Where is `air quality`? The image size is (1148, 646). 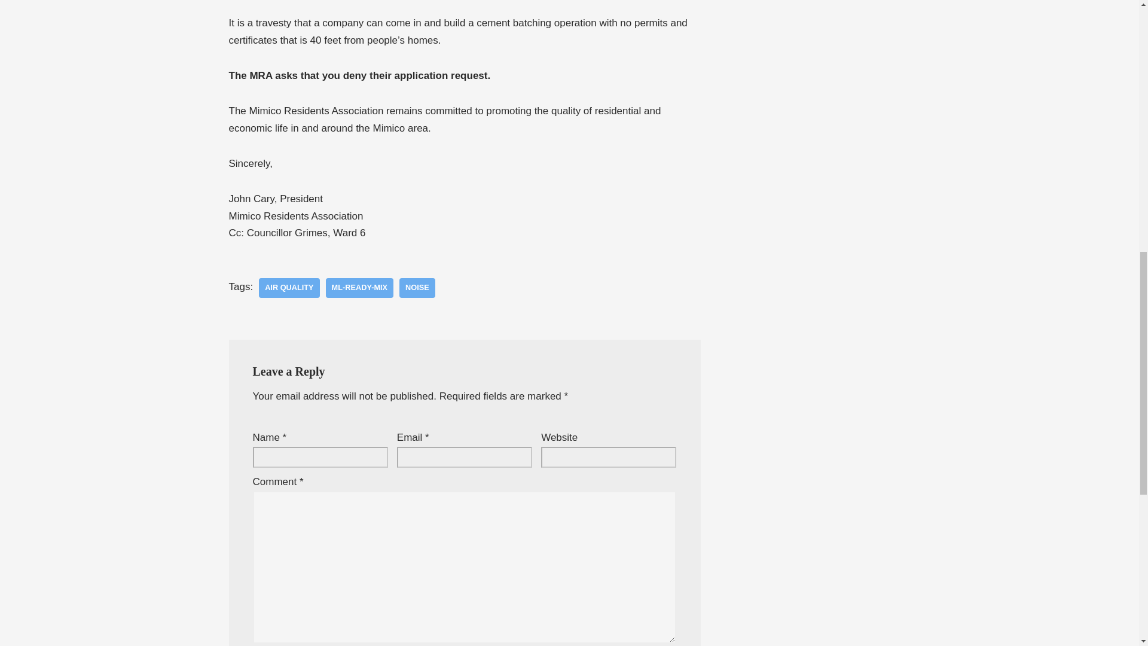
air quality is located at coordinates (289, 288).